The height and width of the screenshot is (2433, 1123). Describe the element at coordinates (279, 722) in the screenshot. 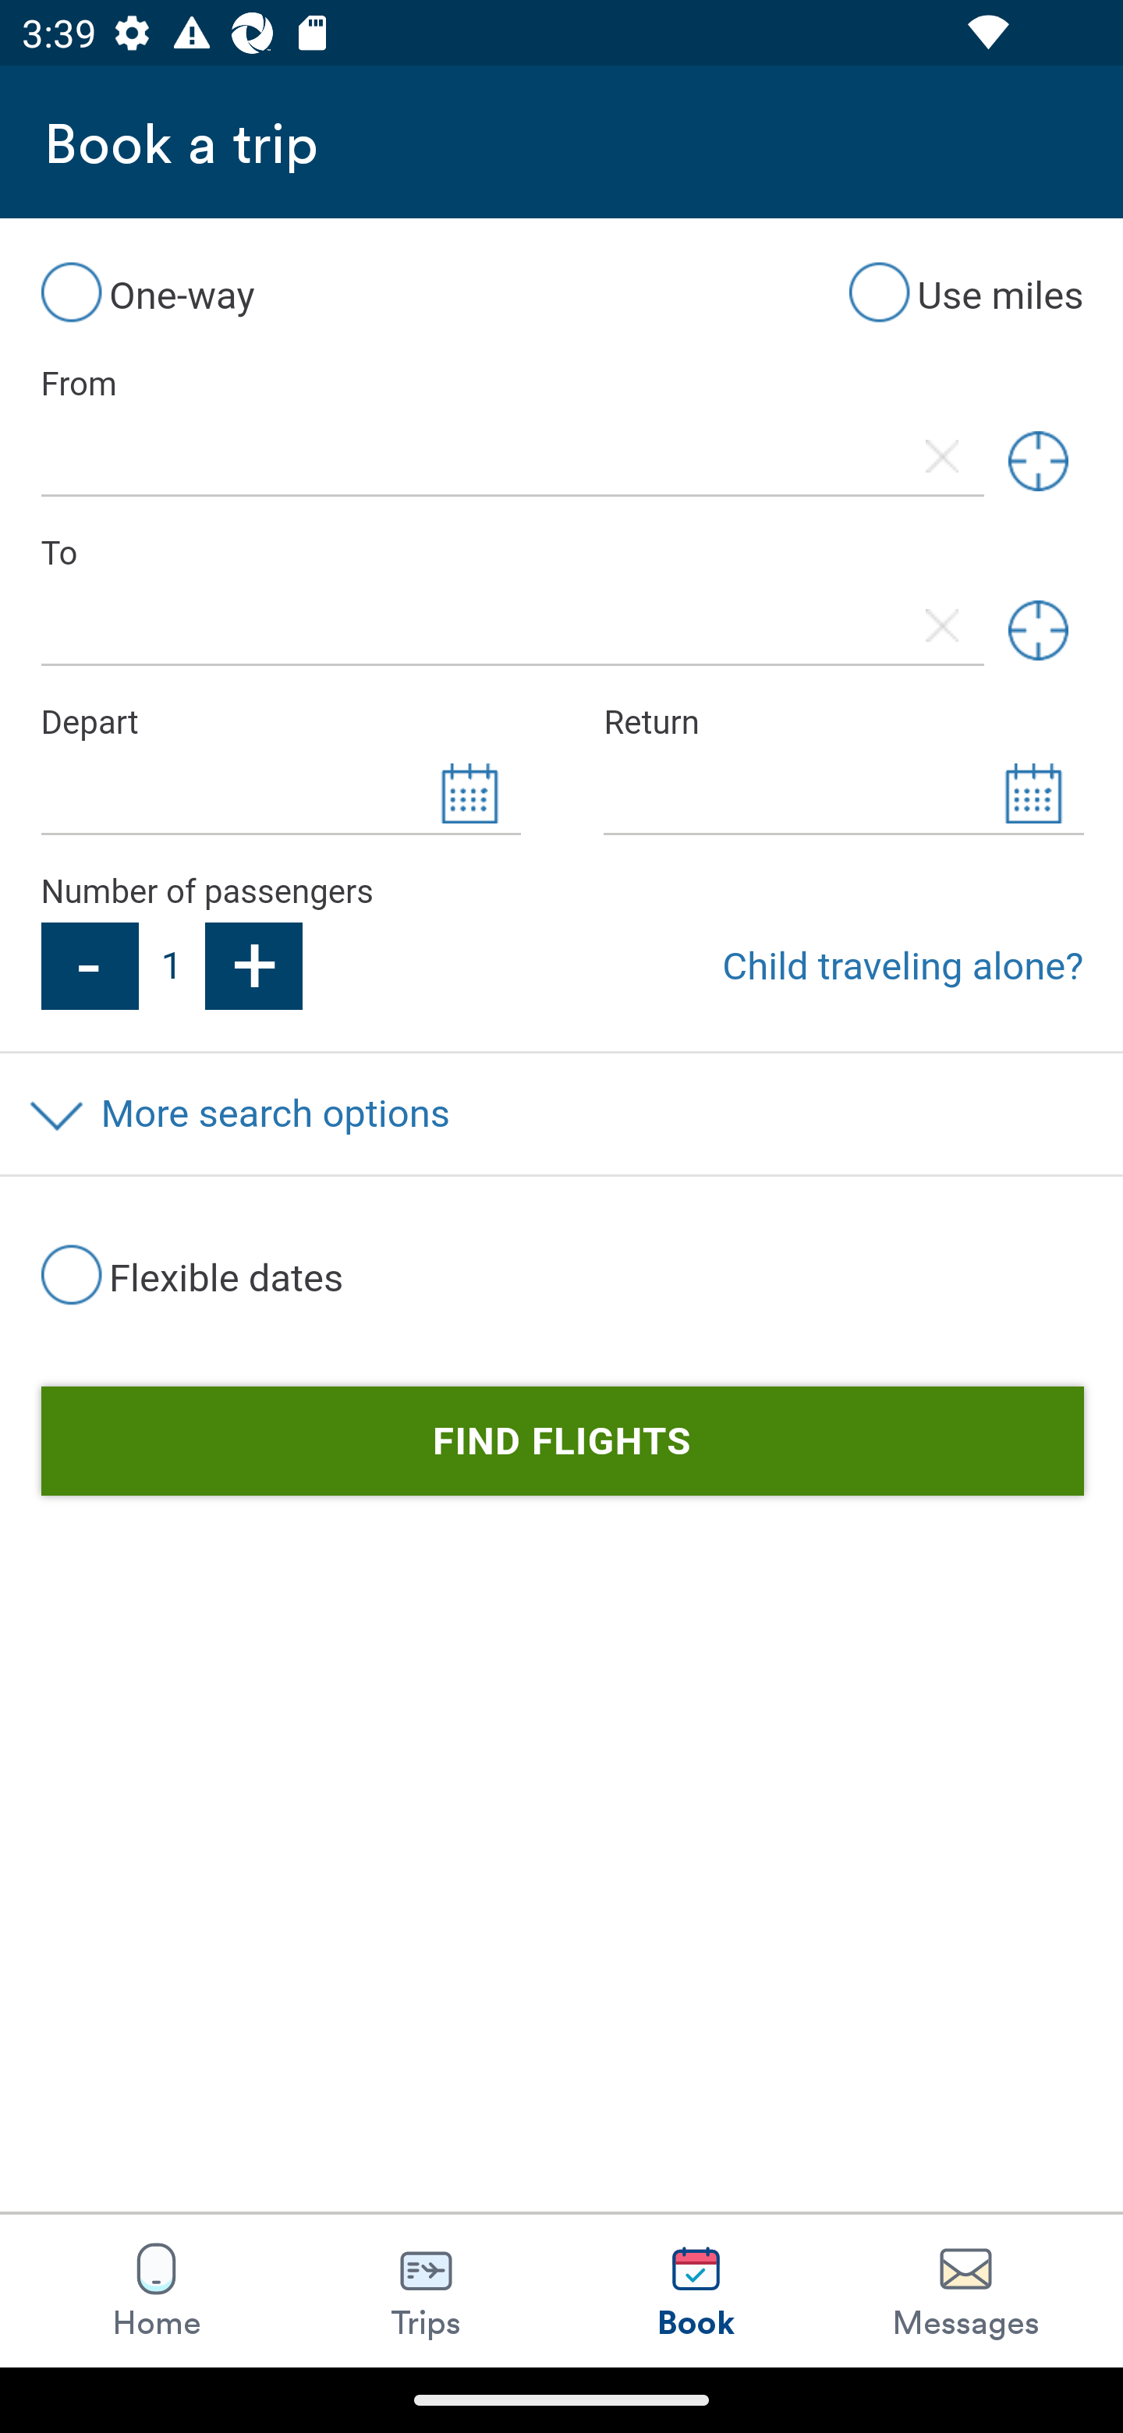

I see `Depart` at that location.